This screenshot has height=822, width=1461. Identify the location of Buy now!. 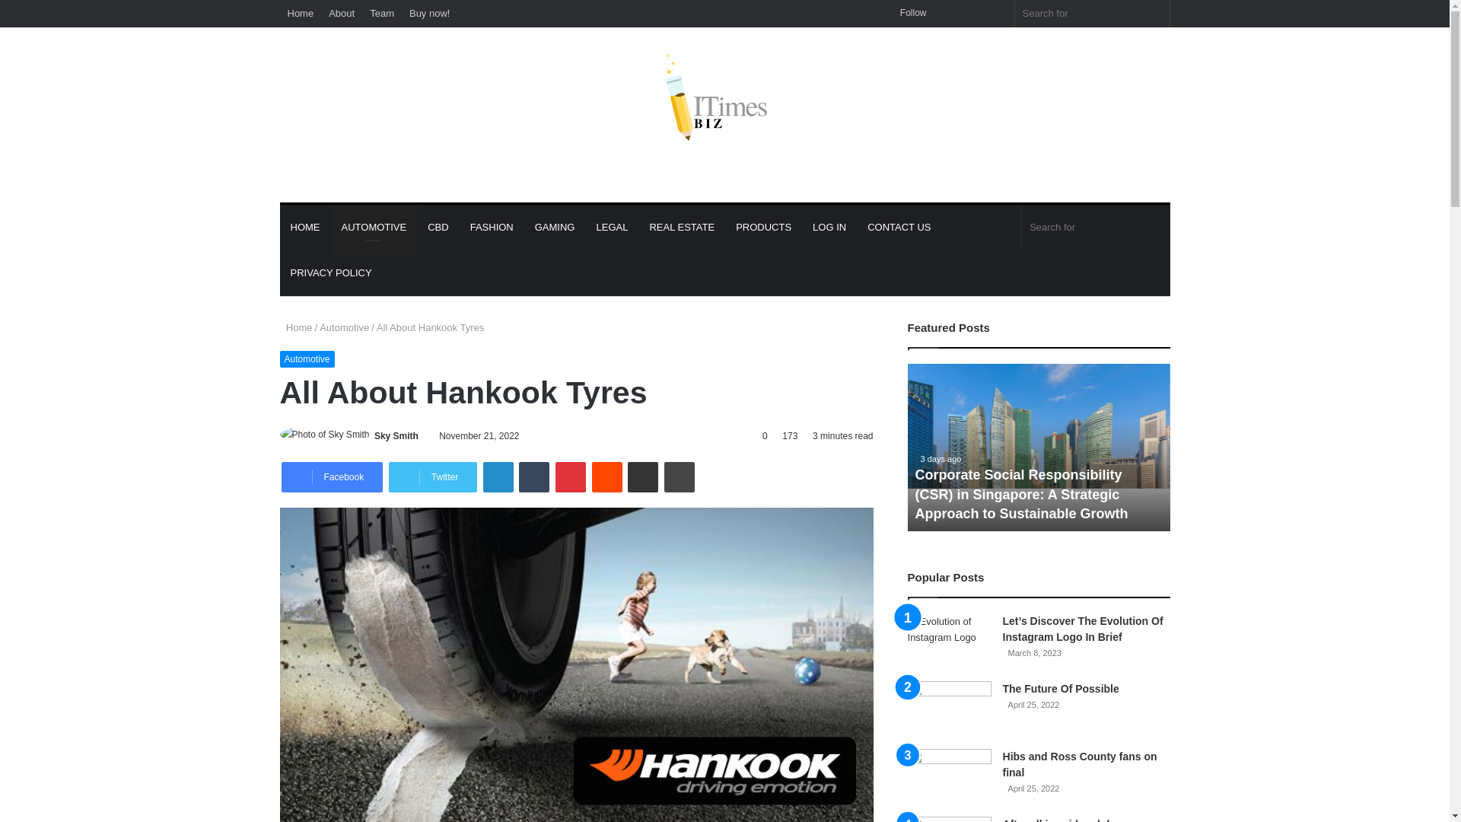
(429, 13).